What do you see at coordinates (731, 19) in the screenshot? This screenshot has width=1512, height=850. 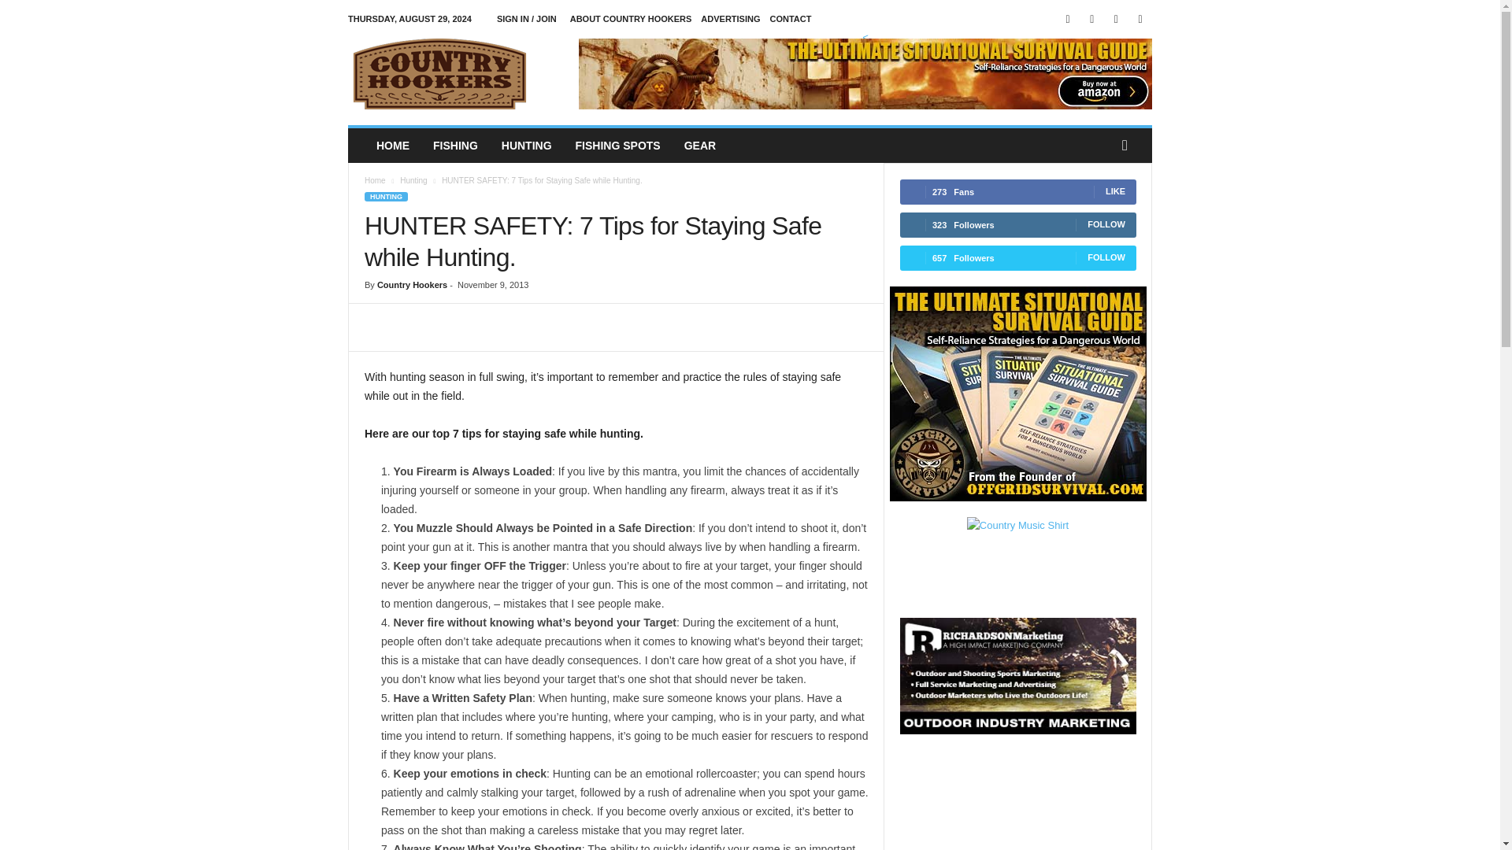 I see `ADVERTISING` at bounding box center [731, 19].